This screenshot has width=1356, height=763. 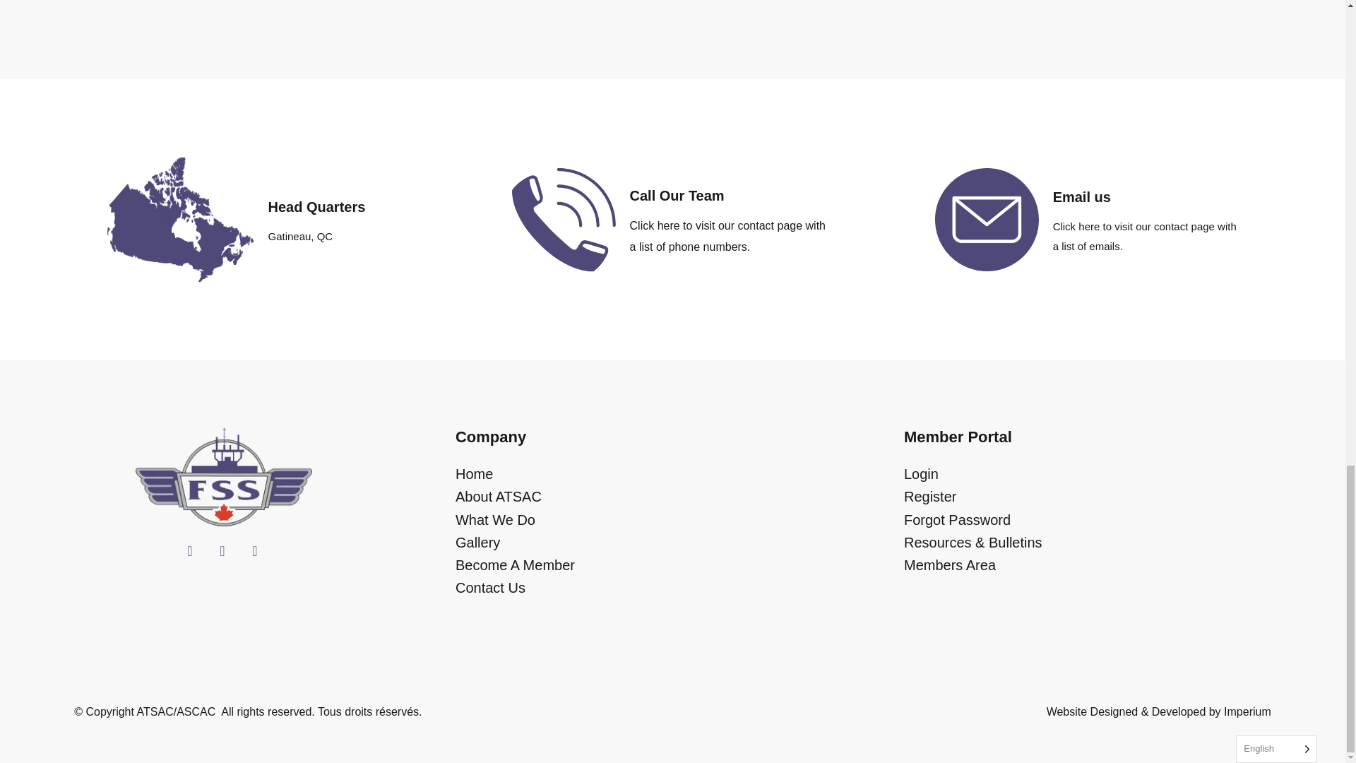 What do you see at coordinates (672, 520) in the screenshot?
I see `What We Do` at bounding box center [672, 520].